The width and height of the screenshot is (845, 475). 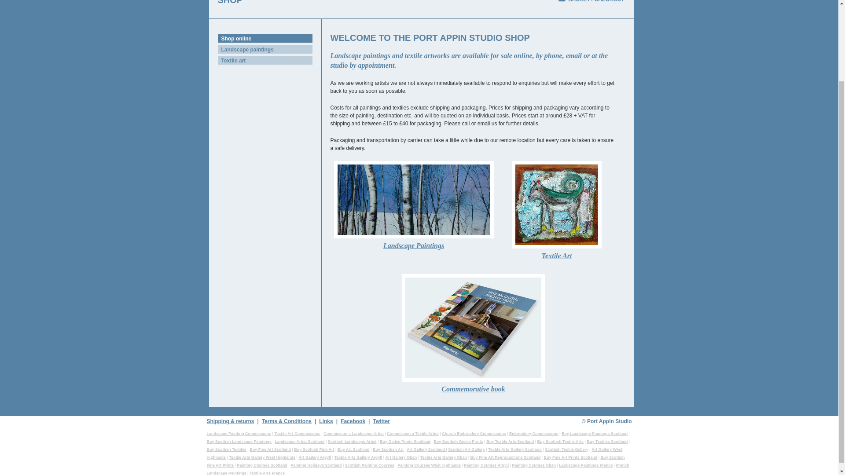 What do you see at coordinates (299, 442) in the screenshot?
I see `Landscape Artist Scotland` at bounding box center [299, 442].